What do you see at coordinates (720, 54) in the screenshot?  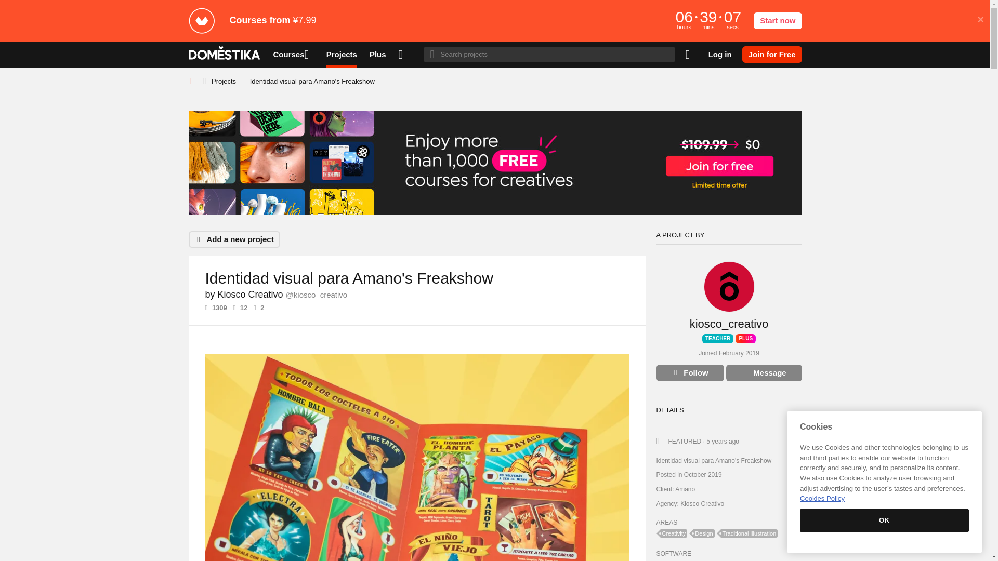 I see `Log in` at bounding box center [720, 54].